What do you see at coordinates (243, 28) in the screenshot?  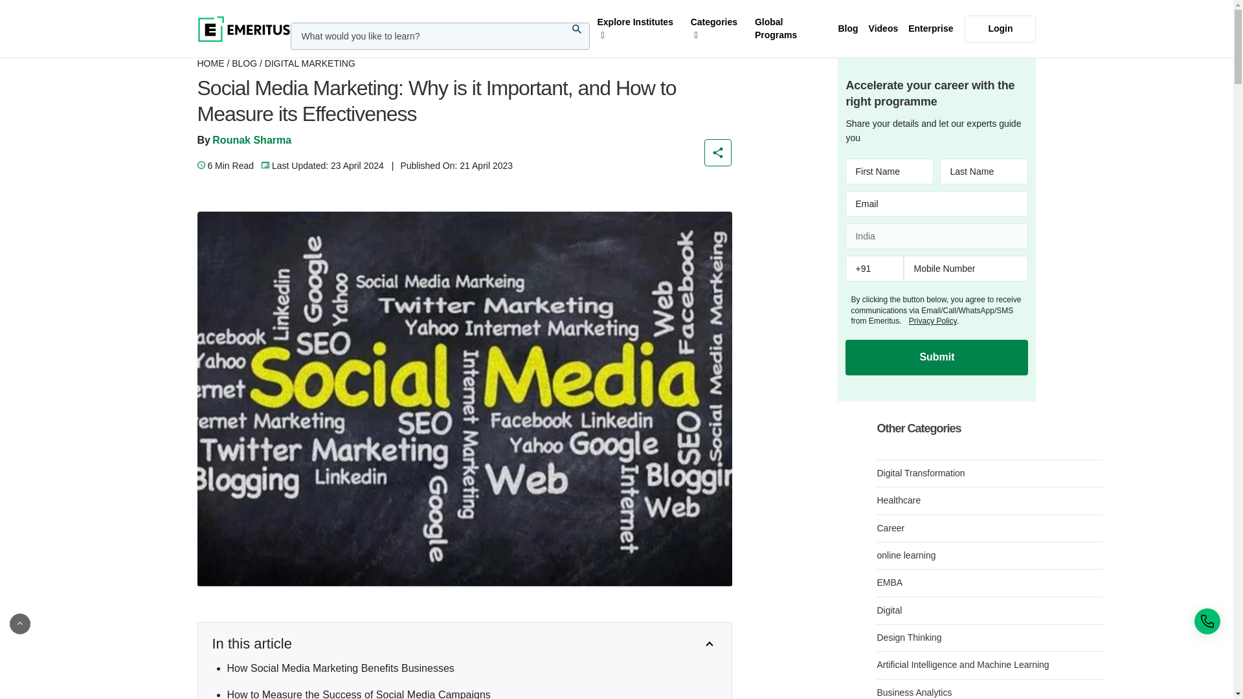 I see `Emeritus India` at bounding box center [243, 28].